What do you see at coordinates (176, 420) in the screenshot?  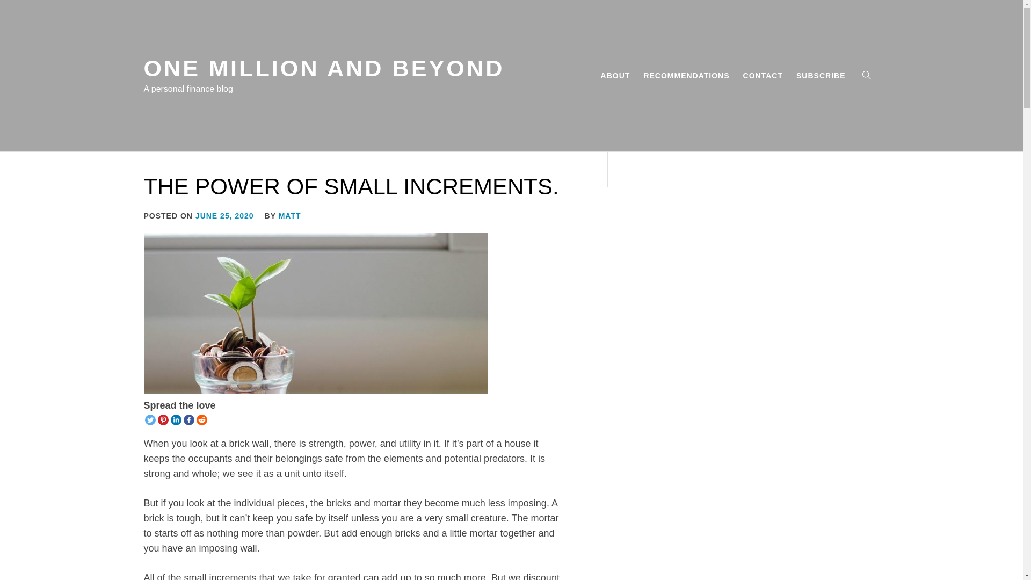 I see `Linkedin` at bounding box center [176, 420].